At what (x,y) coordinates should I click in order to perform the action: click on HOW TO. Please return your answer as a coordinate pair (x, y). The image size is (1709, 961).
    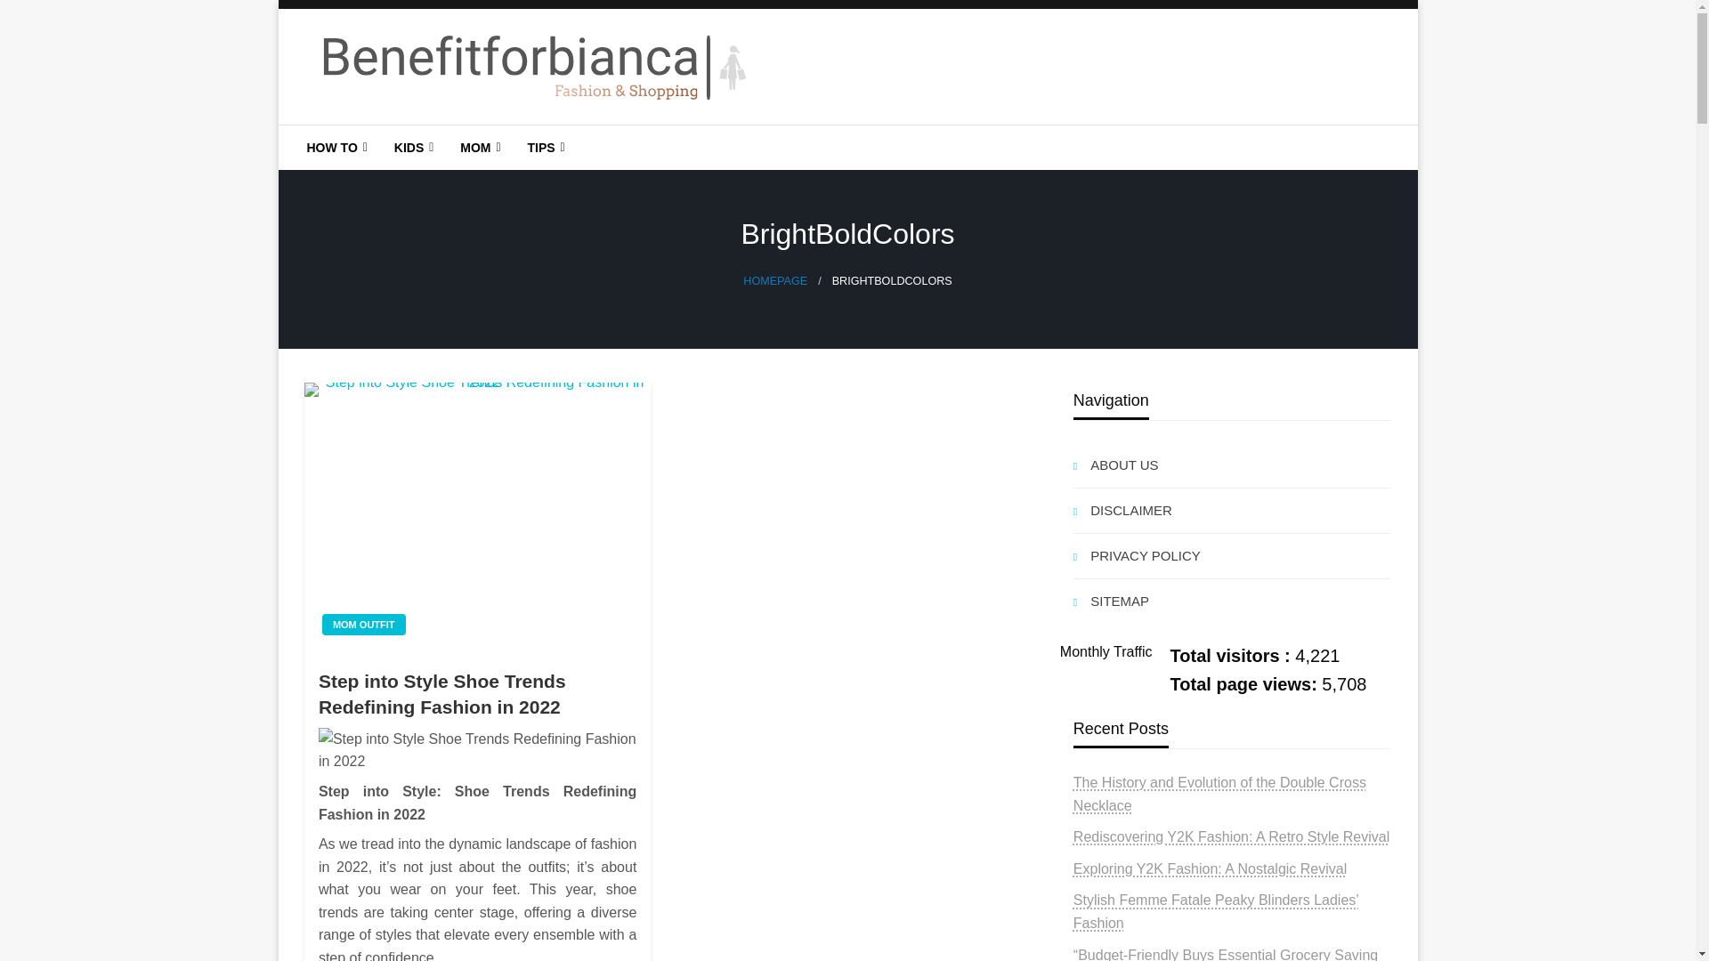
    Looking at the image, I should click on (336, 148).